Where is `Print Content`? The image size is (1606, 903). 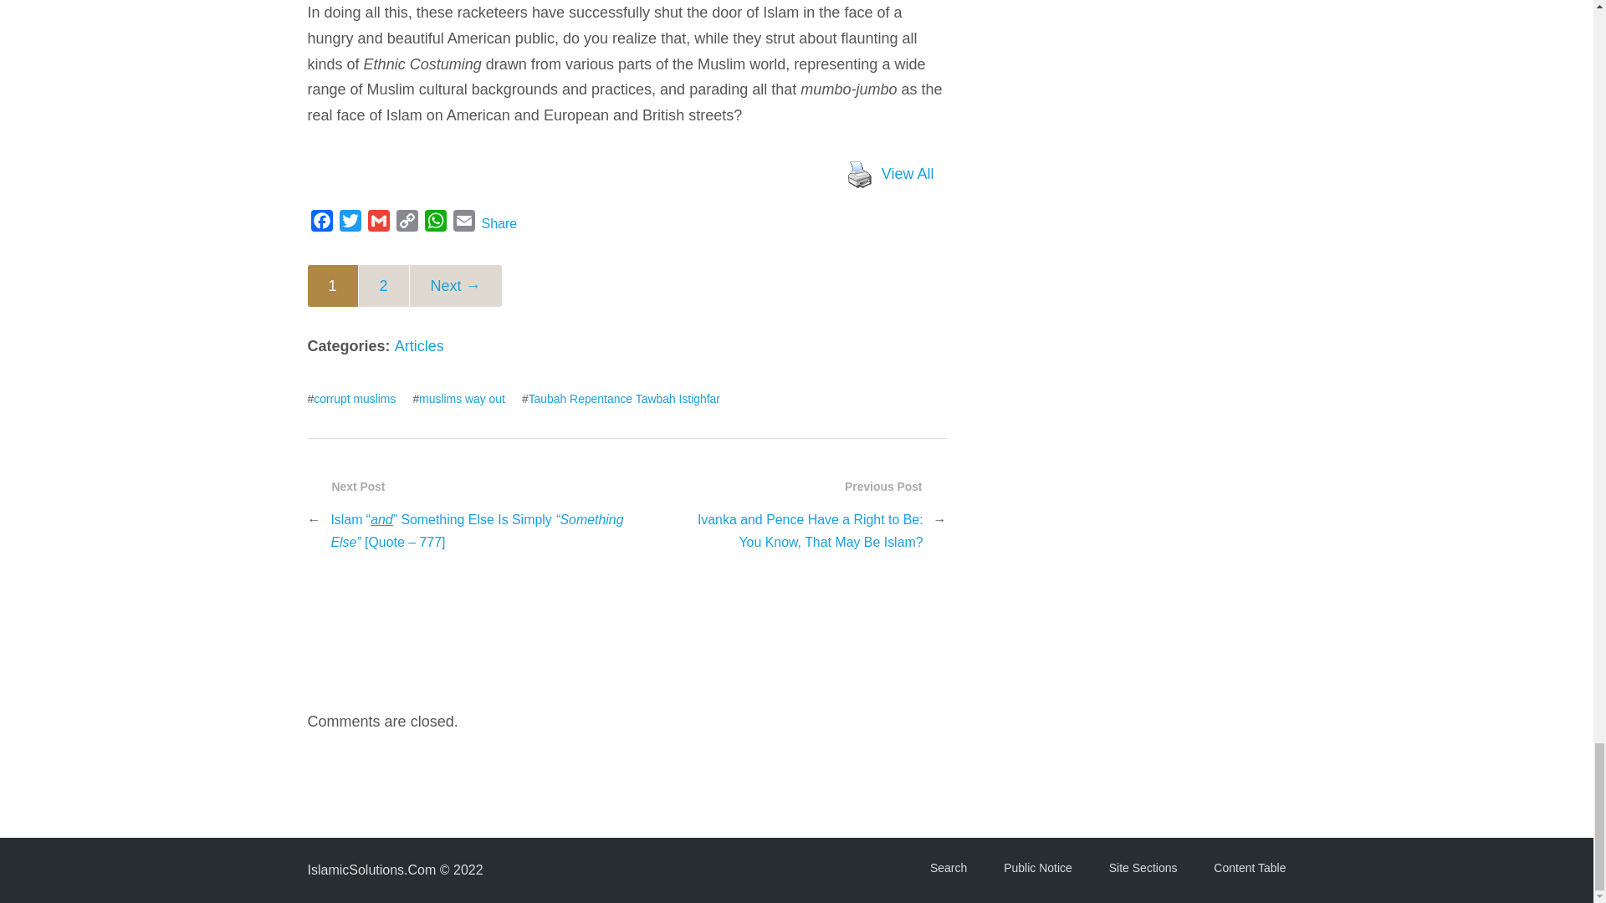 Print Content is located at coordinates (859, 174).